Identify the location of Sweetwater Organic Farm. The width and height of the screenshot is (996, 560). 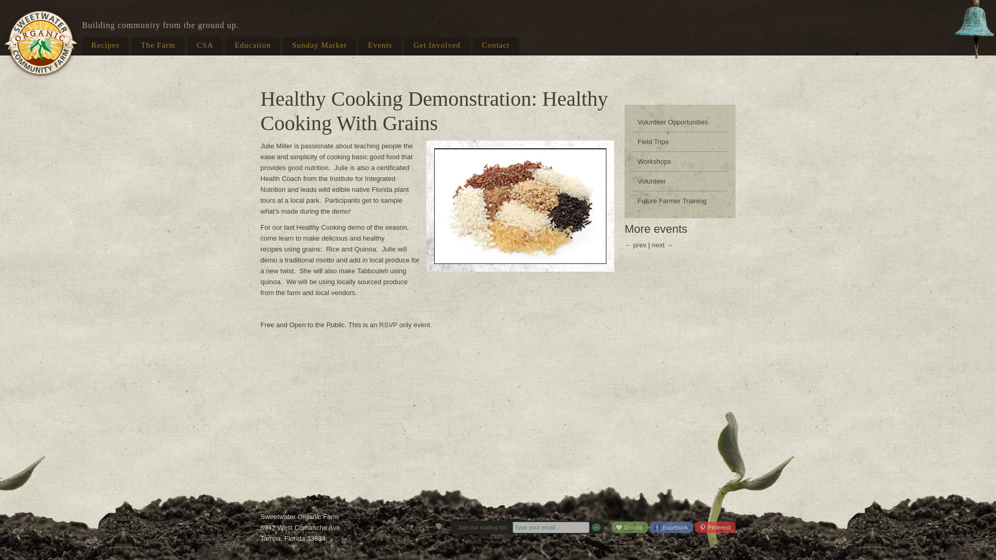
(40, 43).